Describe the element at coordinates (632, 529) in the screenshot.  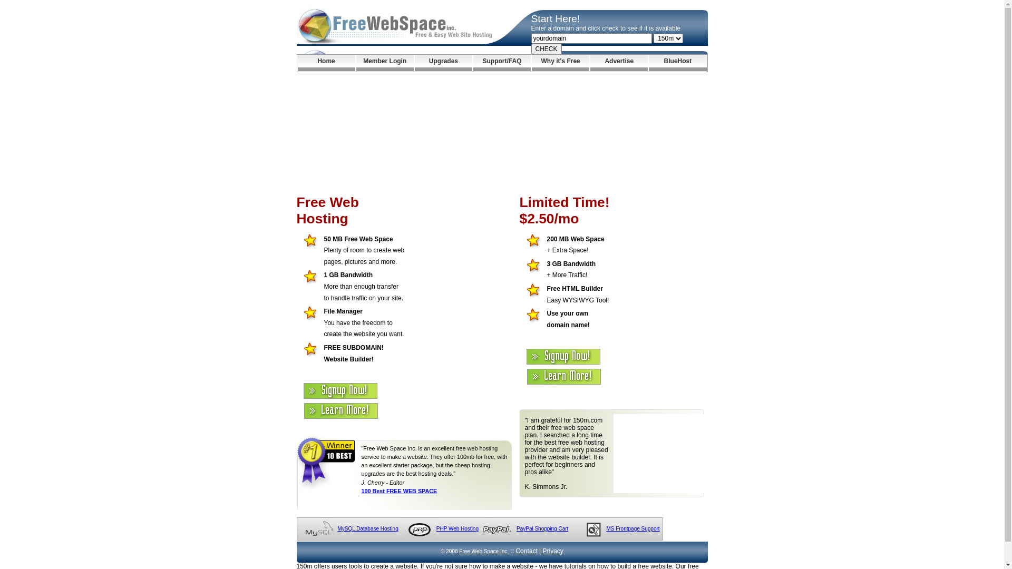
I see `MS Frontpage Support` at that location.